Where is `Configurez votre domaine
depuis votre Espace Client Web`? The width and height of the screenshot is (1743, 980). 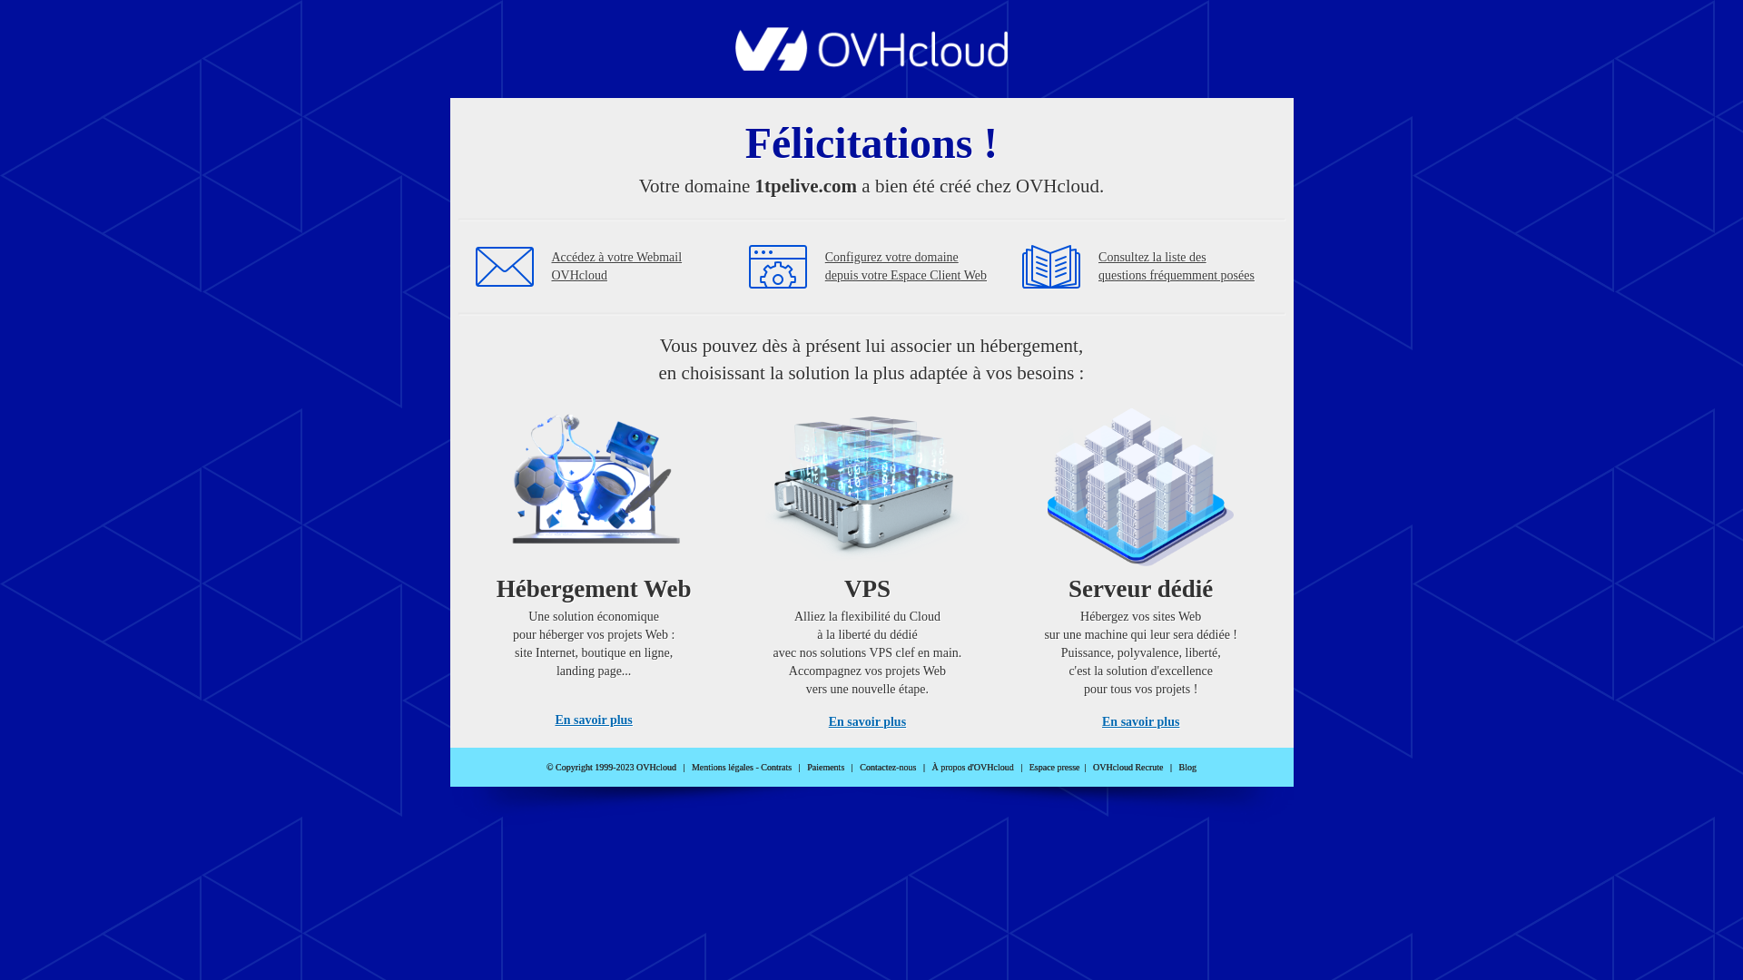 Configurez votre domaine
depuis votre Espace Client Web is located at coordinates (906, 267).